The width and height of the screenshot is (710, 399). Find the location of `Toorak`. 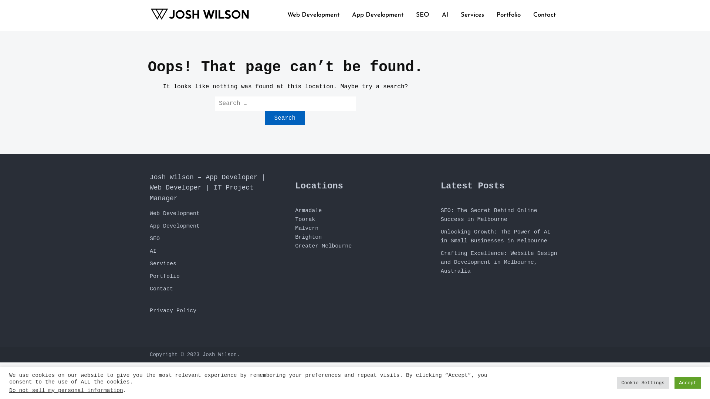

Toorak is located at coordinates (305, 219).